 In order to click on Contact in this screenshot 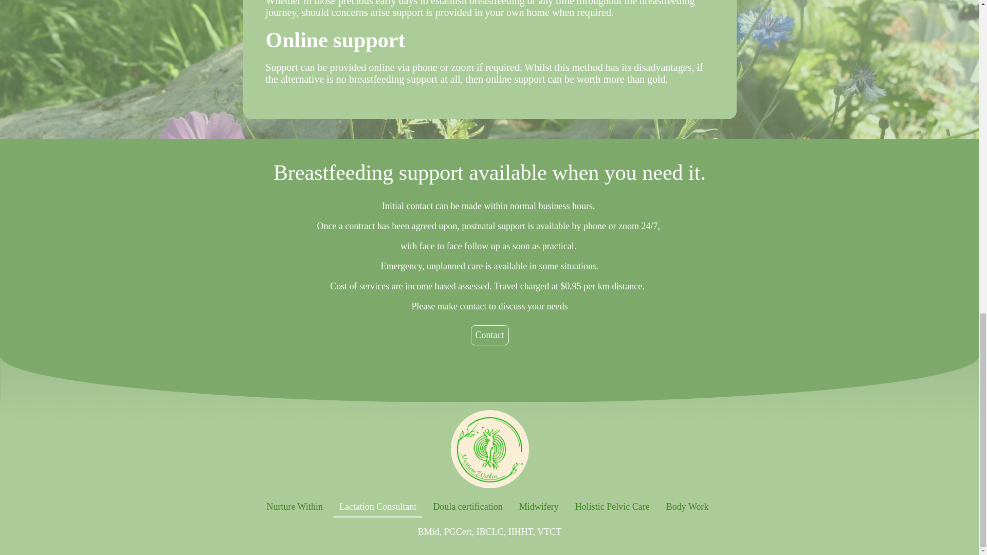, I will do `click(489, 335)`.